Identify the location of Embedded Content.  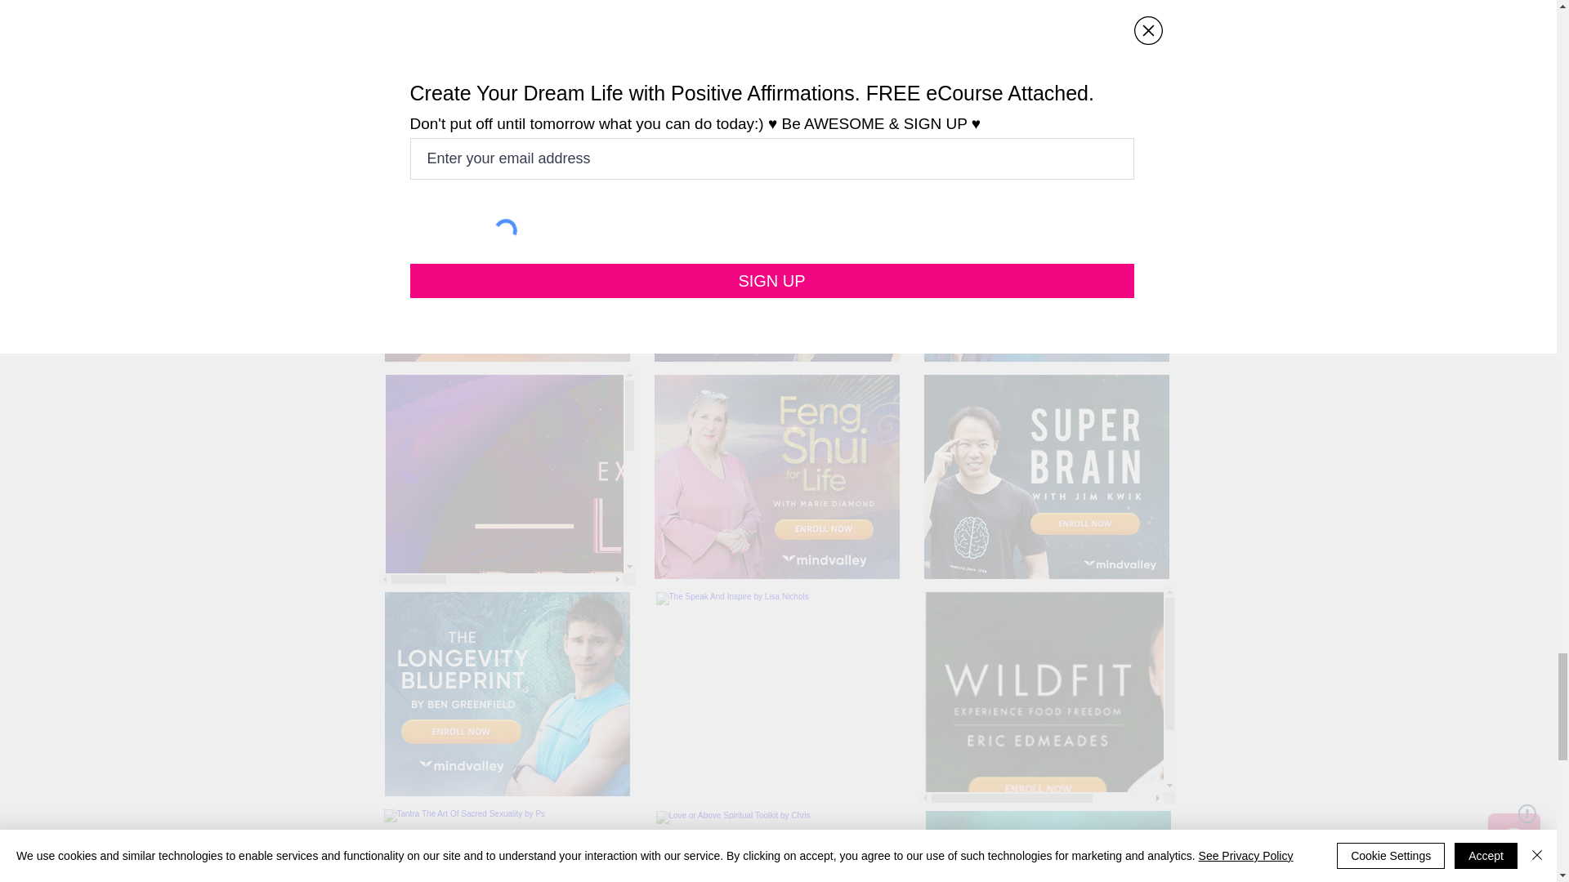
(1044, 260).